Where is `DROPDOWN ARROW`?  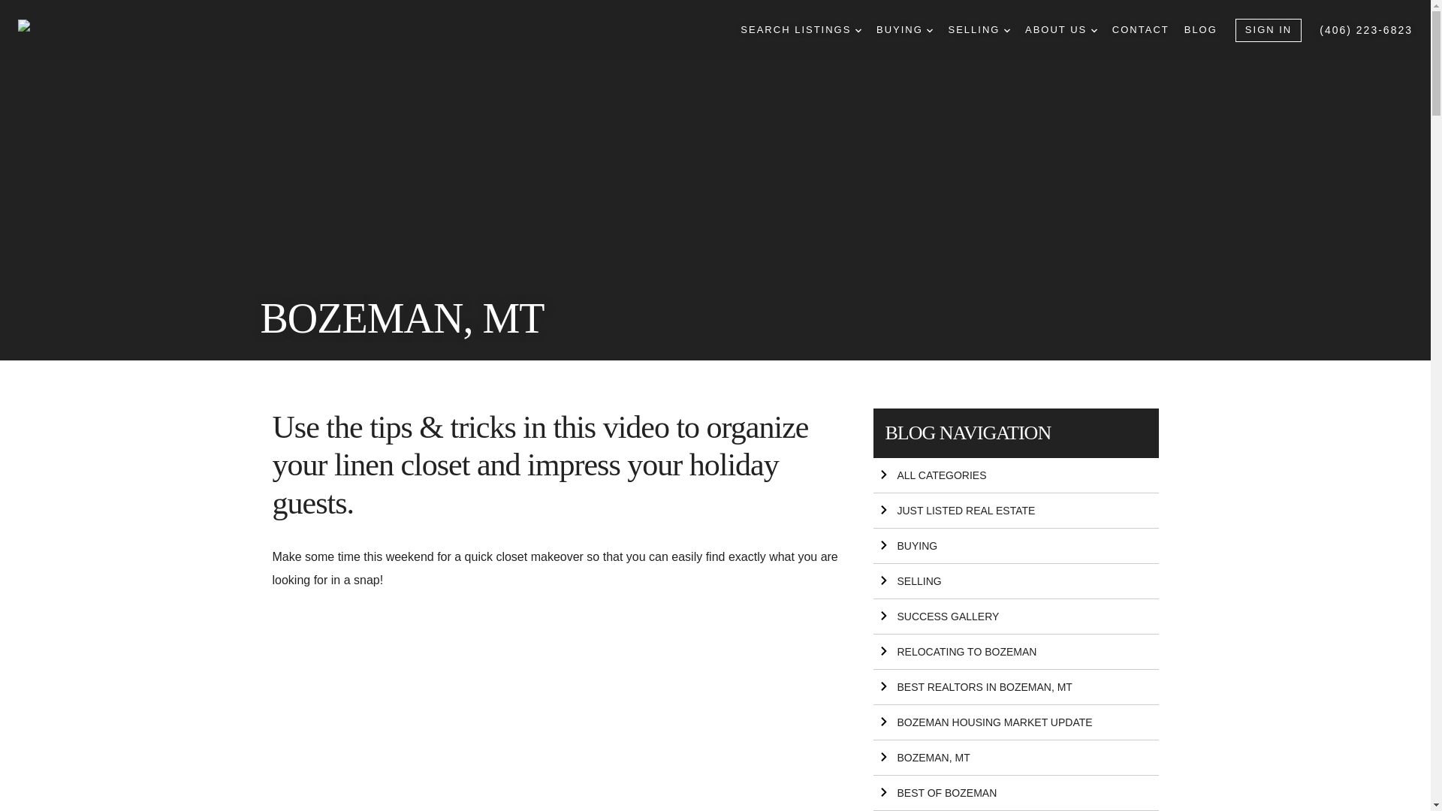 DROPDOWN ARROW is located at coordinates (858, 30).